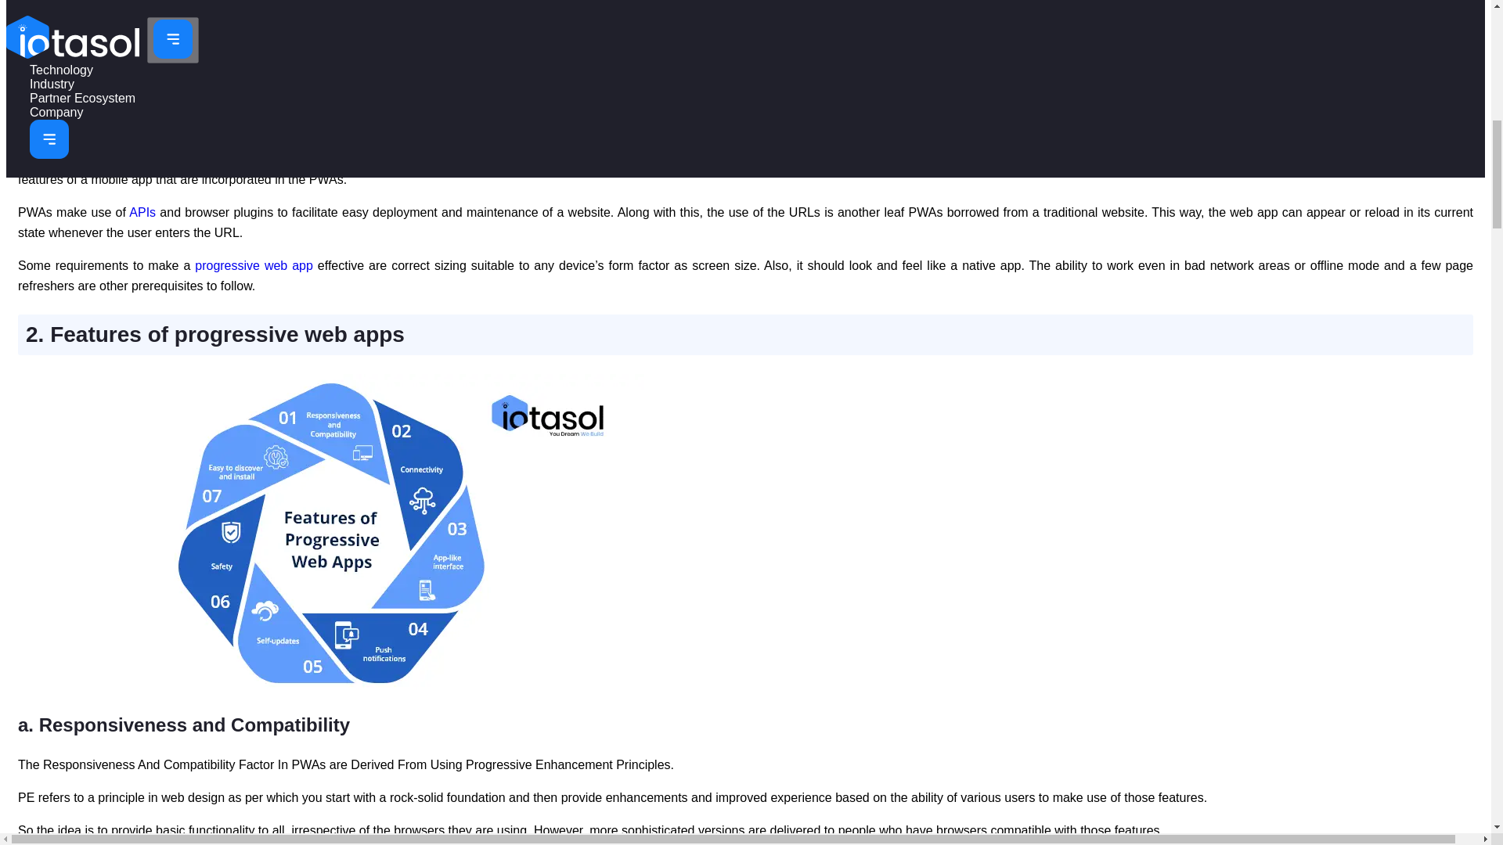 This screenshot has height=845, width=1503. I want to click on progressive web app, so click(254, 264).